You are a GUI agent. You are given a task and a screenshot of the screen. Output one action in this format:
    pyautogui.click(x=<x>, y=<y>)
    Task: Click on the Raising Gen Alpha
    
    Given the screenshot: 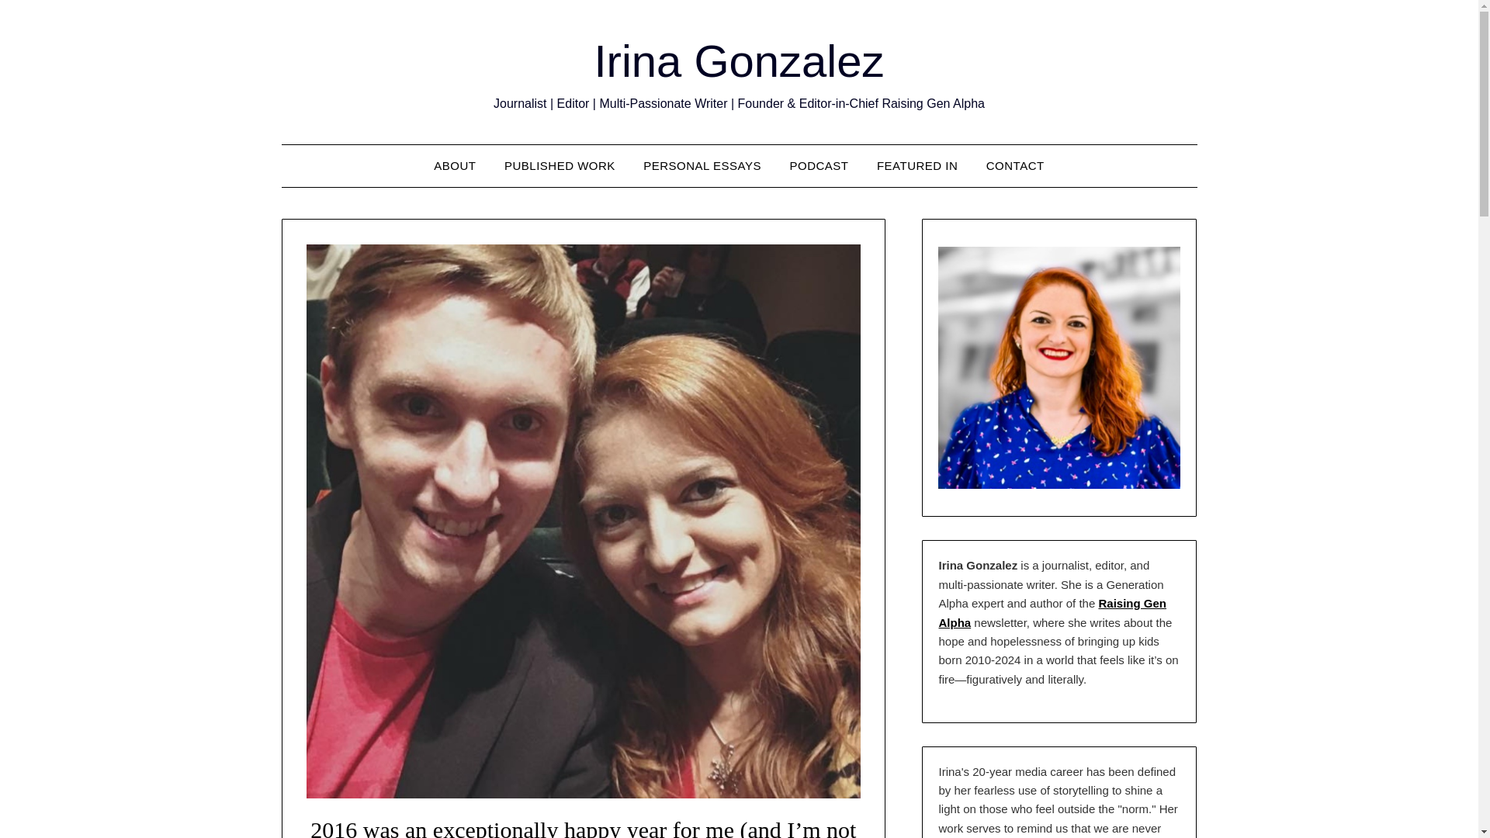 What is the action you would take?
    pyautogui.click(x=1052, y=612)
    